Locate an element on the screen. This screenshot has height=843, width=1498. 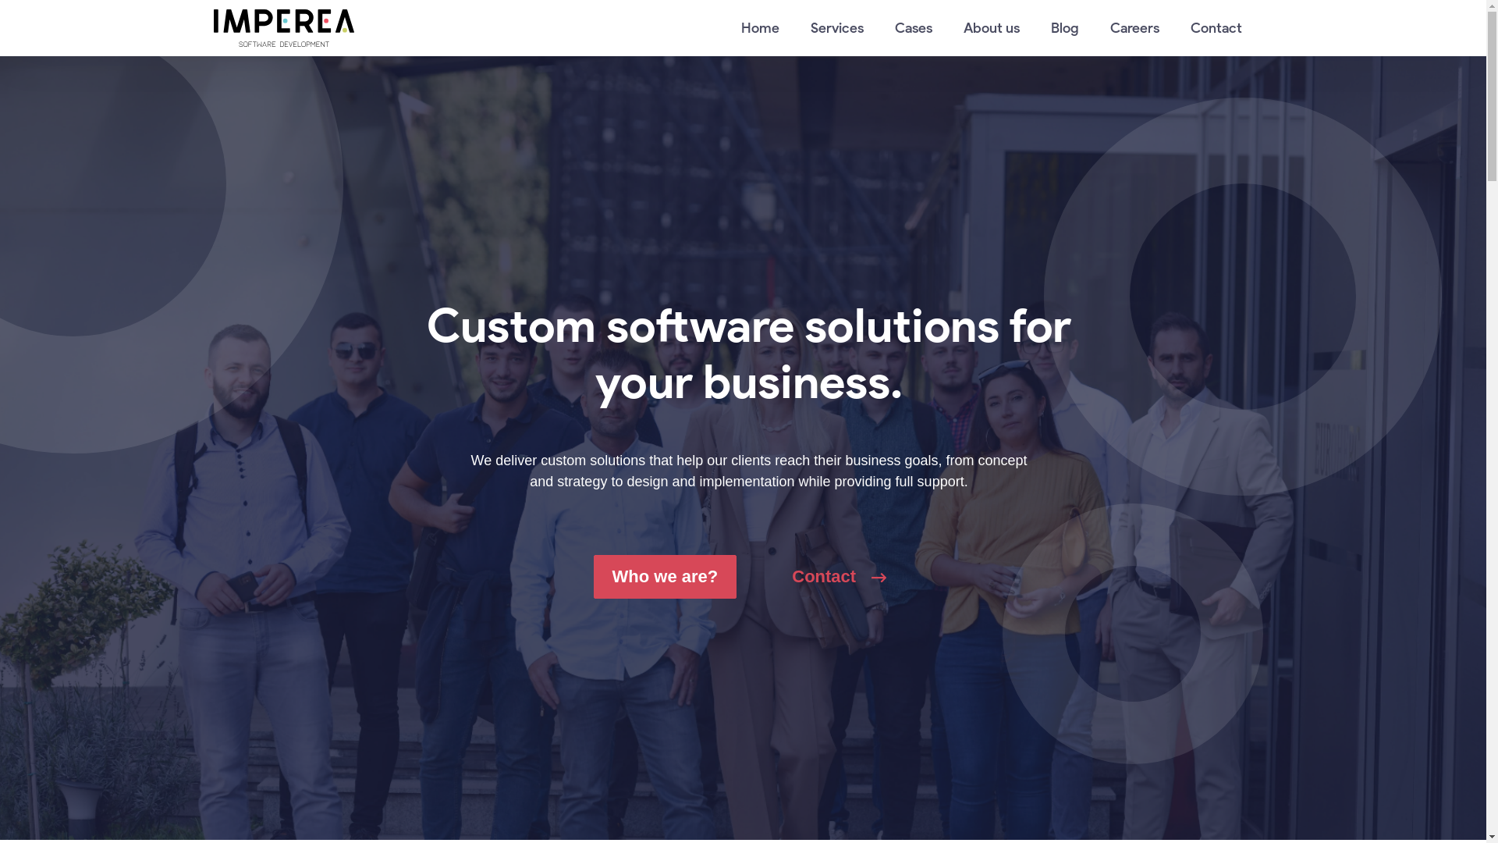
Careers is located at coordinates (1134, 28).